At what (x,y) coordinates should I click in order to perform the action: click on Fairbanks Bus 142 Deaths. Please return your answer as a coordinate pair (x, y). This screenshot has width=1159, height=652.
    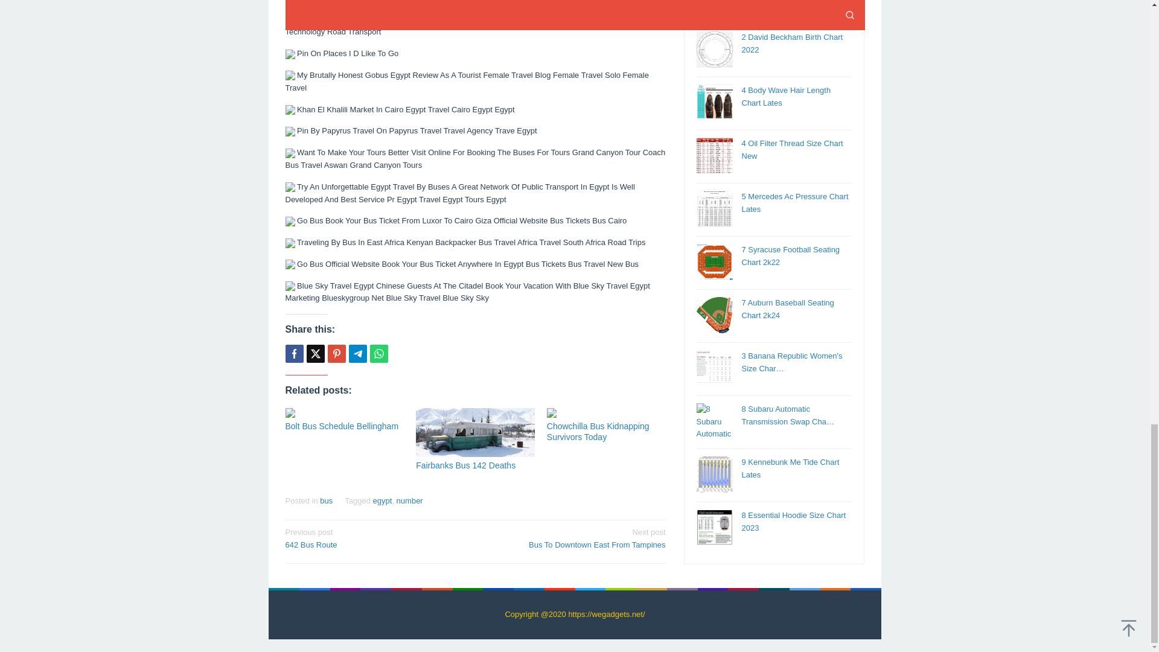
    Looking at the image, I should click on (466, 465).